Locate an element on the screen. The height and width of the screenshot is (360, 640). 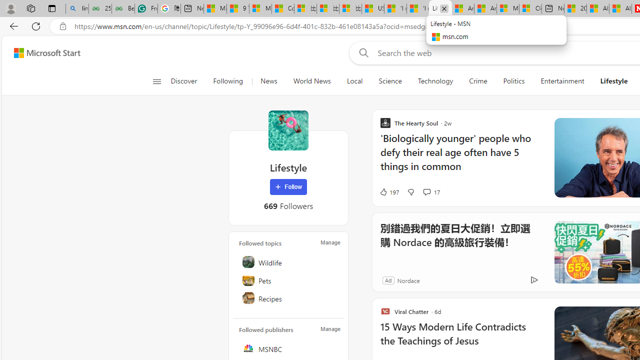
Web search is located at coordinates (362, 52).